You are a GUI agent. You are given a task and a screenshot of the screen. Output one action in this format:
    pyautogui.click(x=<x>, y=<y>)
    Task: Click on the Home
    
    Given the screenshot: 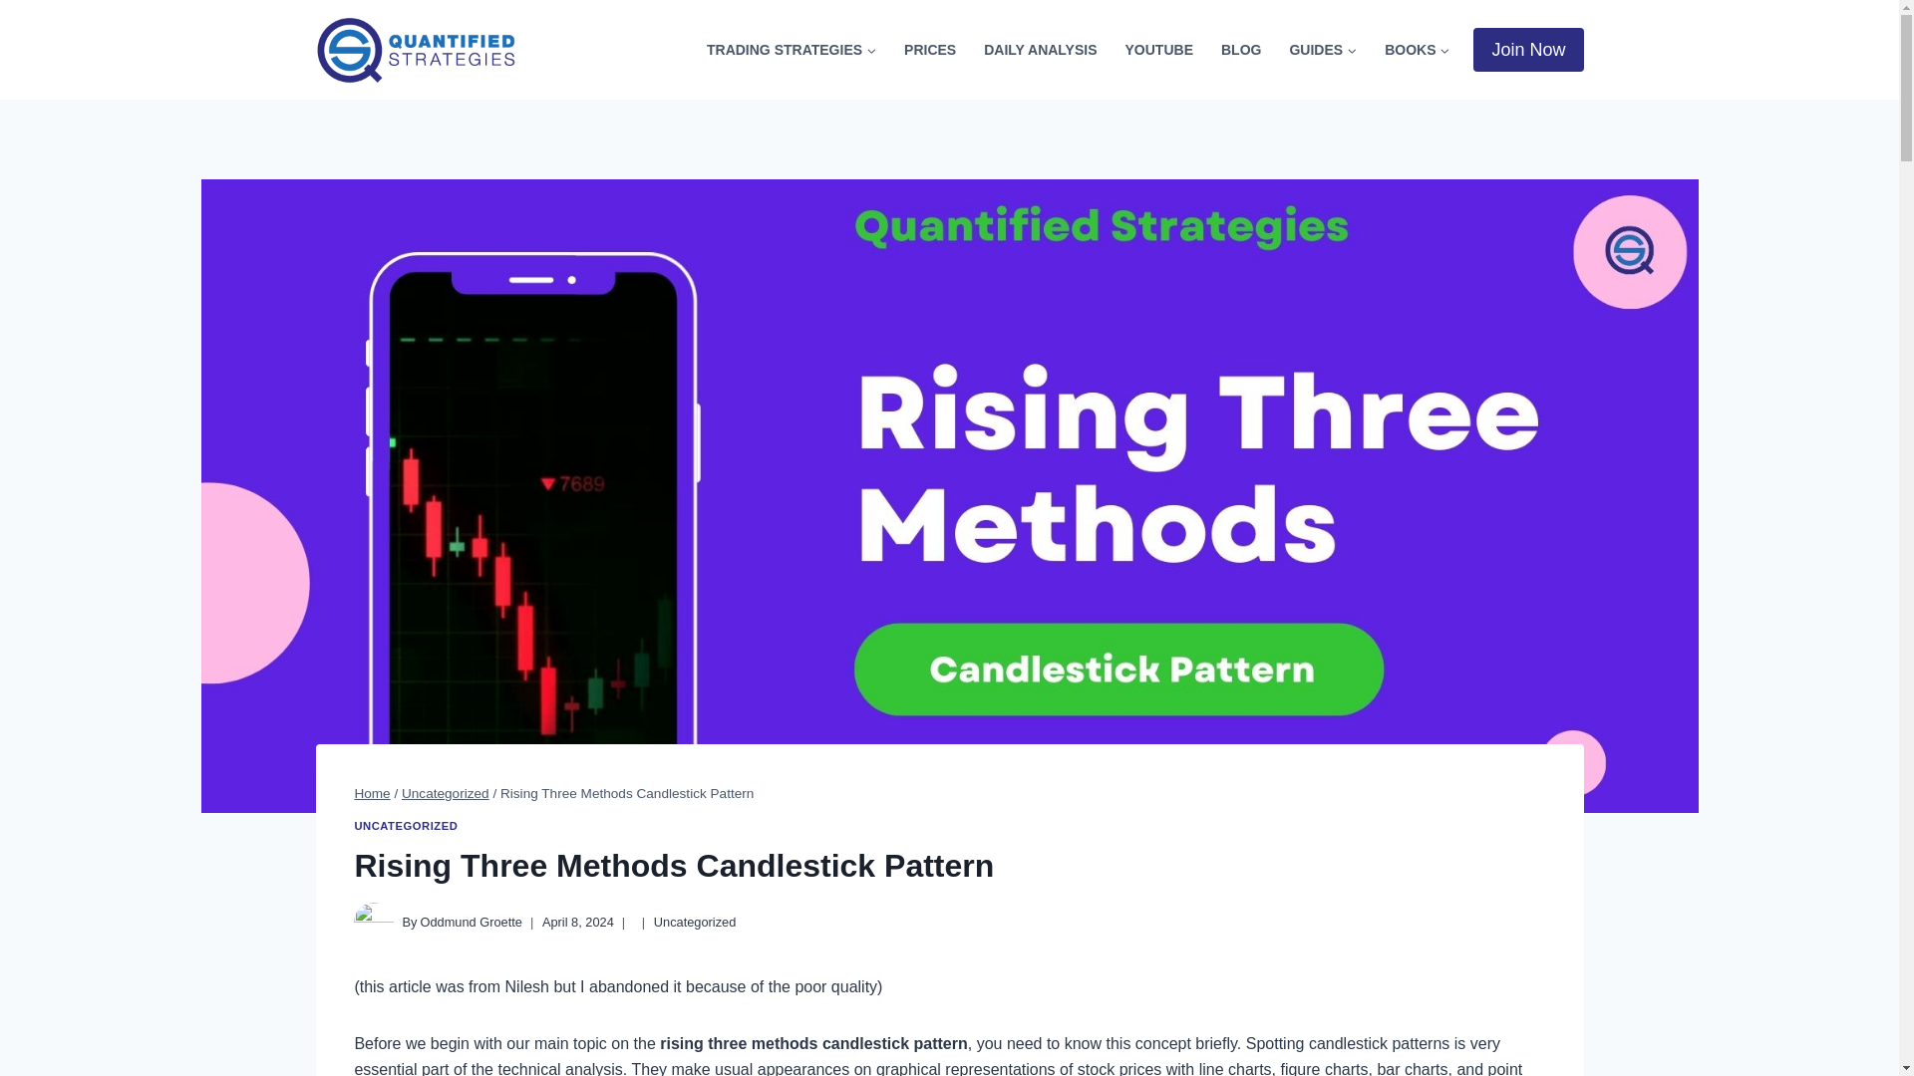 What is the action you would take?
    pyautogui.click(x=372, y=793)
    